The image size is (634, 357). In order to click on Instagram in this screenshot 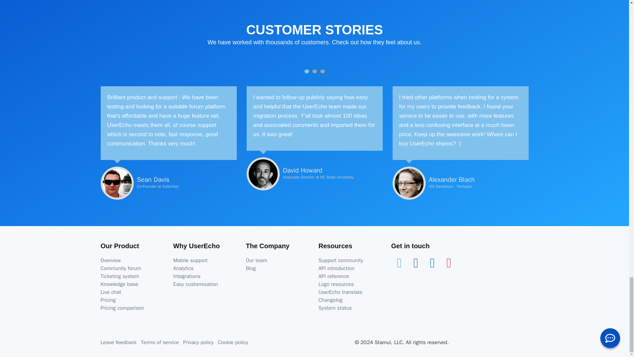, I will do `click(449, 262)`.